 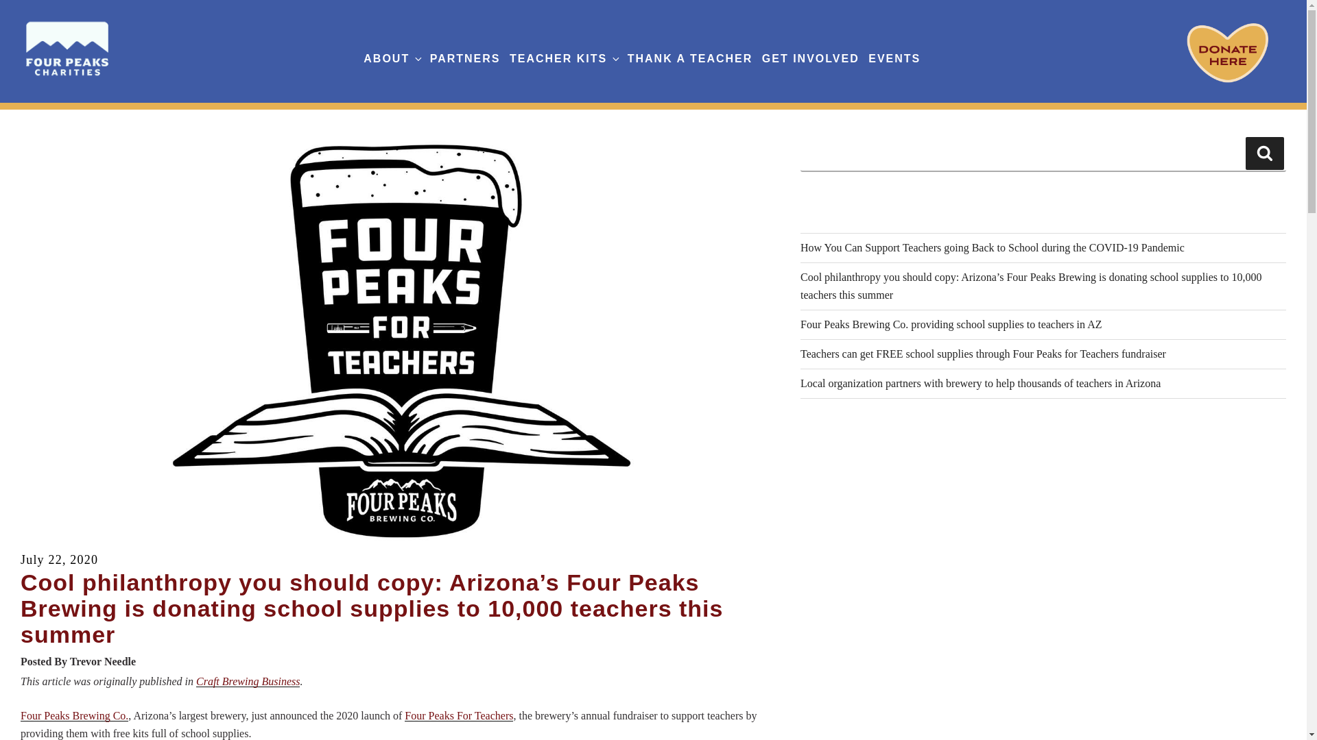 I want to click on GET INVOLVED, so click(x=811, y=59).